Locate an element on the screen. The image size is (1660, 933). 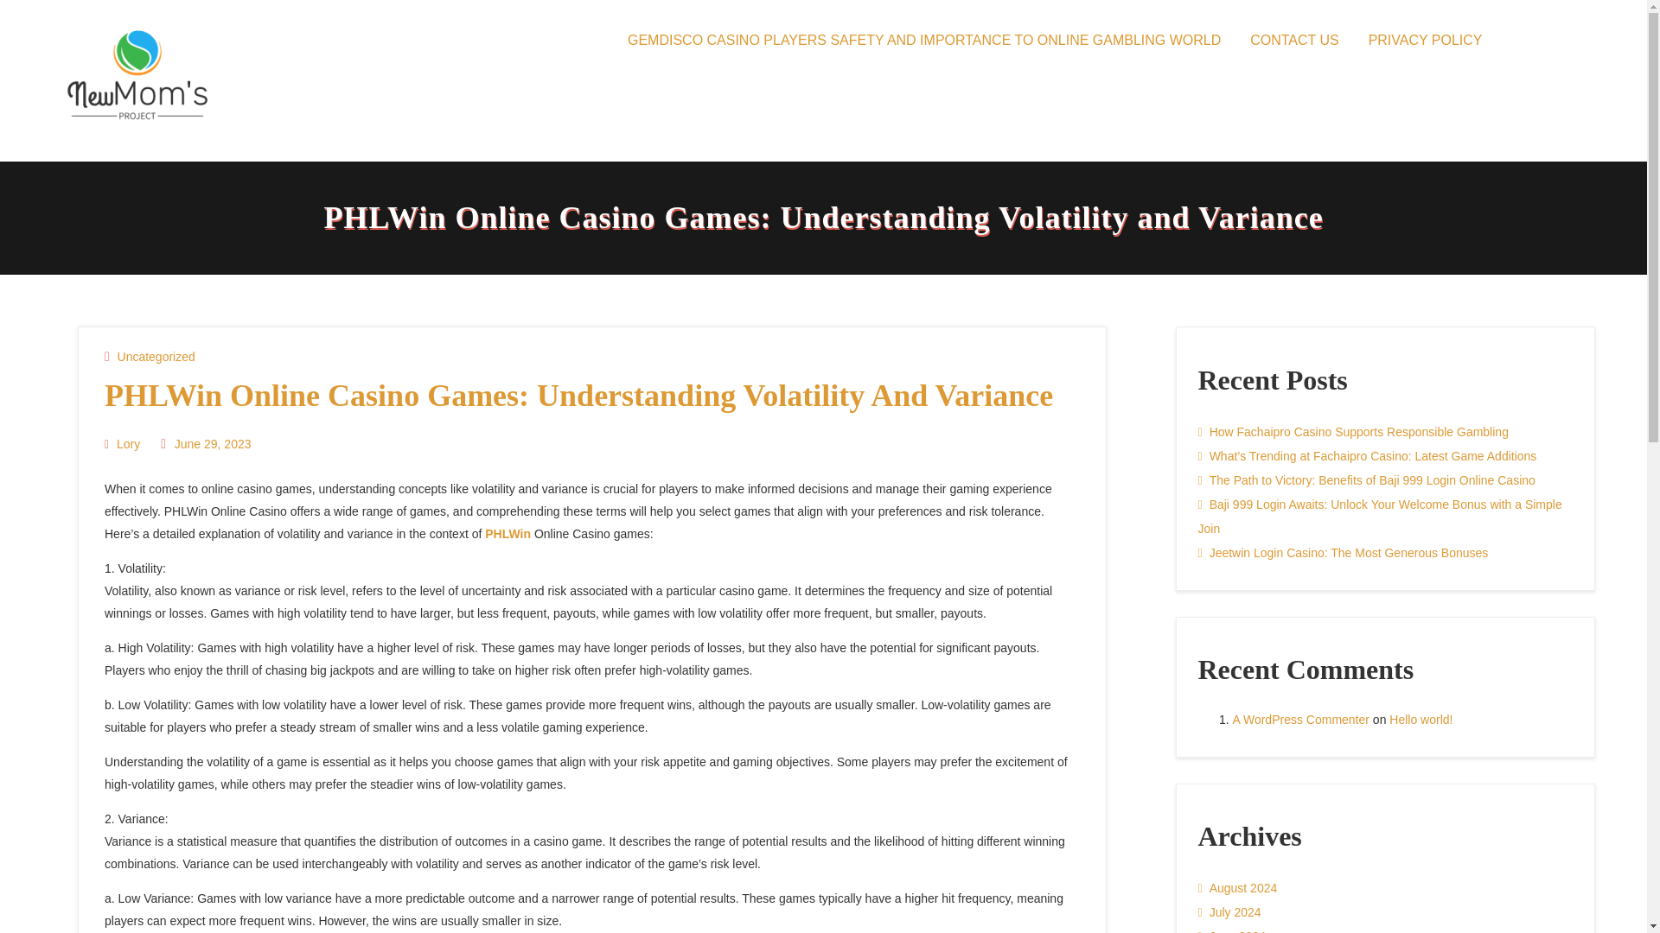
June 29, 2023 is located at coordinates (211, 444).